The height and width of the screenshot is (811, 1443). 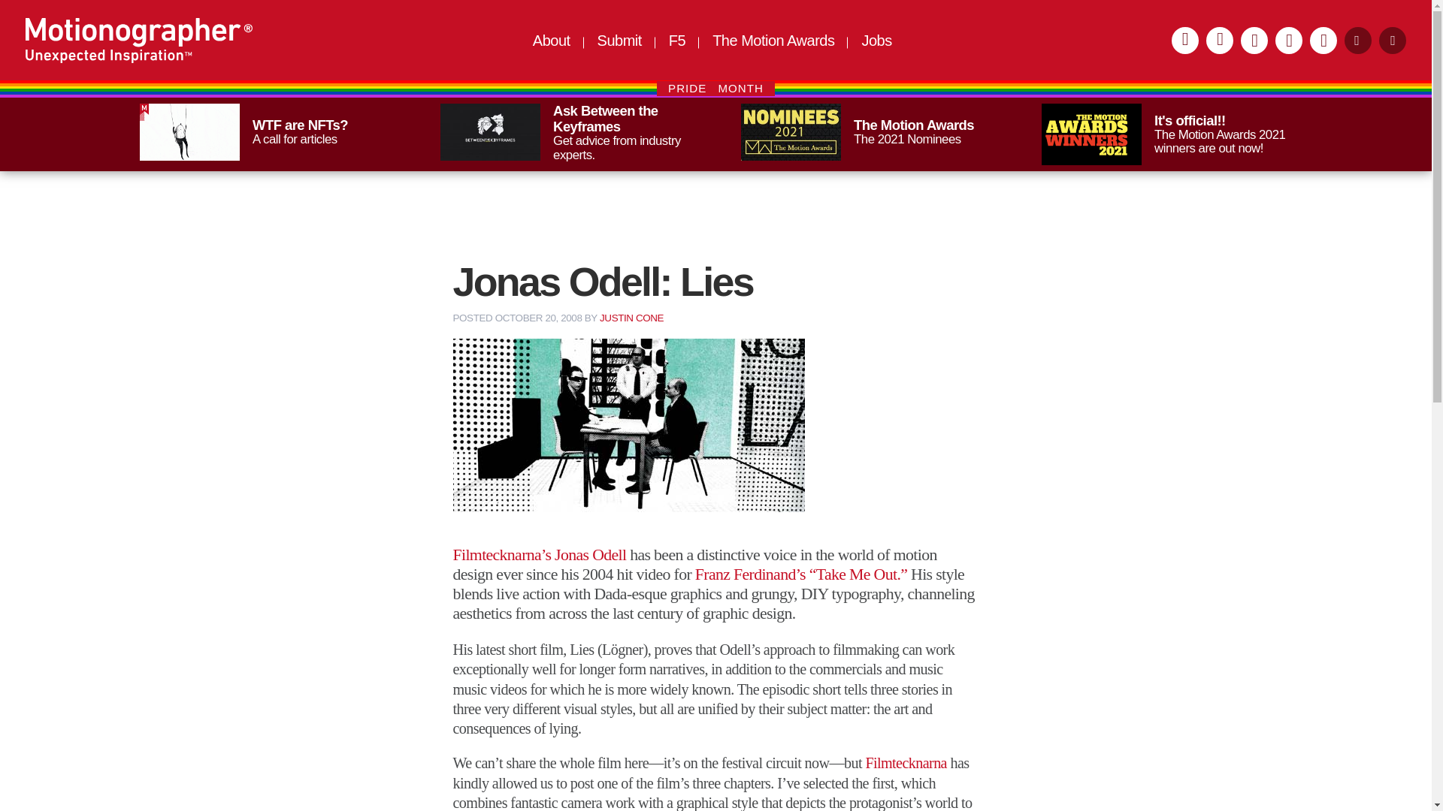 What do you see at coordinates (866, 131) in the screenshot?
I see `Motionographer Facebook Page` at bounding box center [866, 131].